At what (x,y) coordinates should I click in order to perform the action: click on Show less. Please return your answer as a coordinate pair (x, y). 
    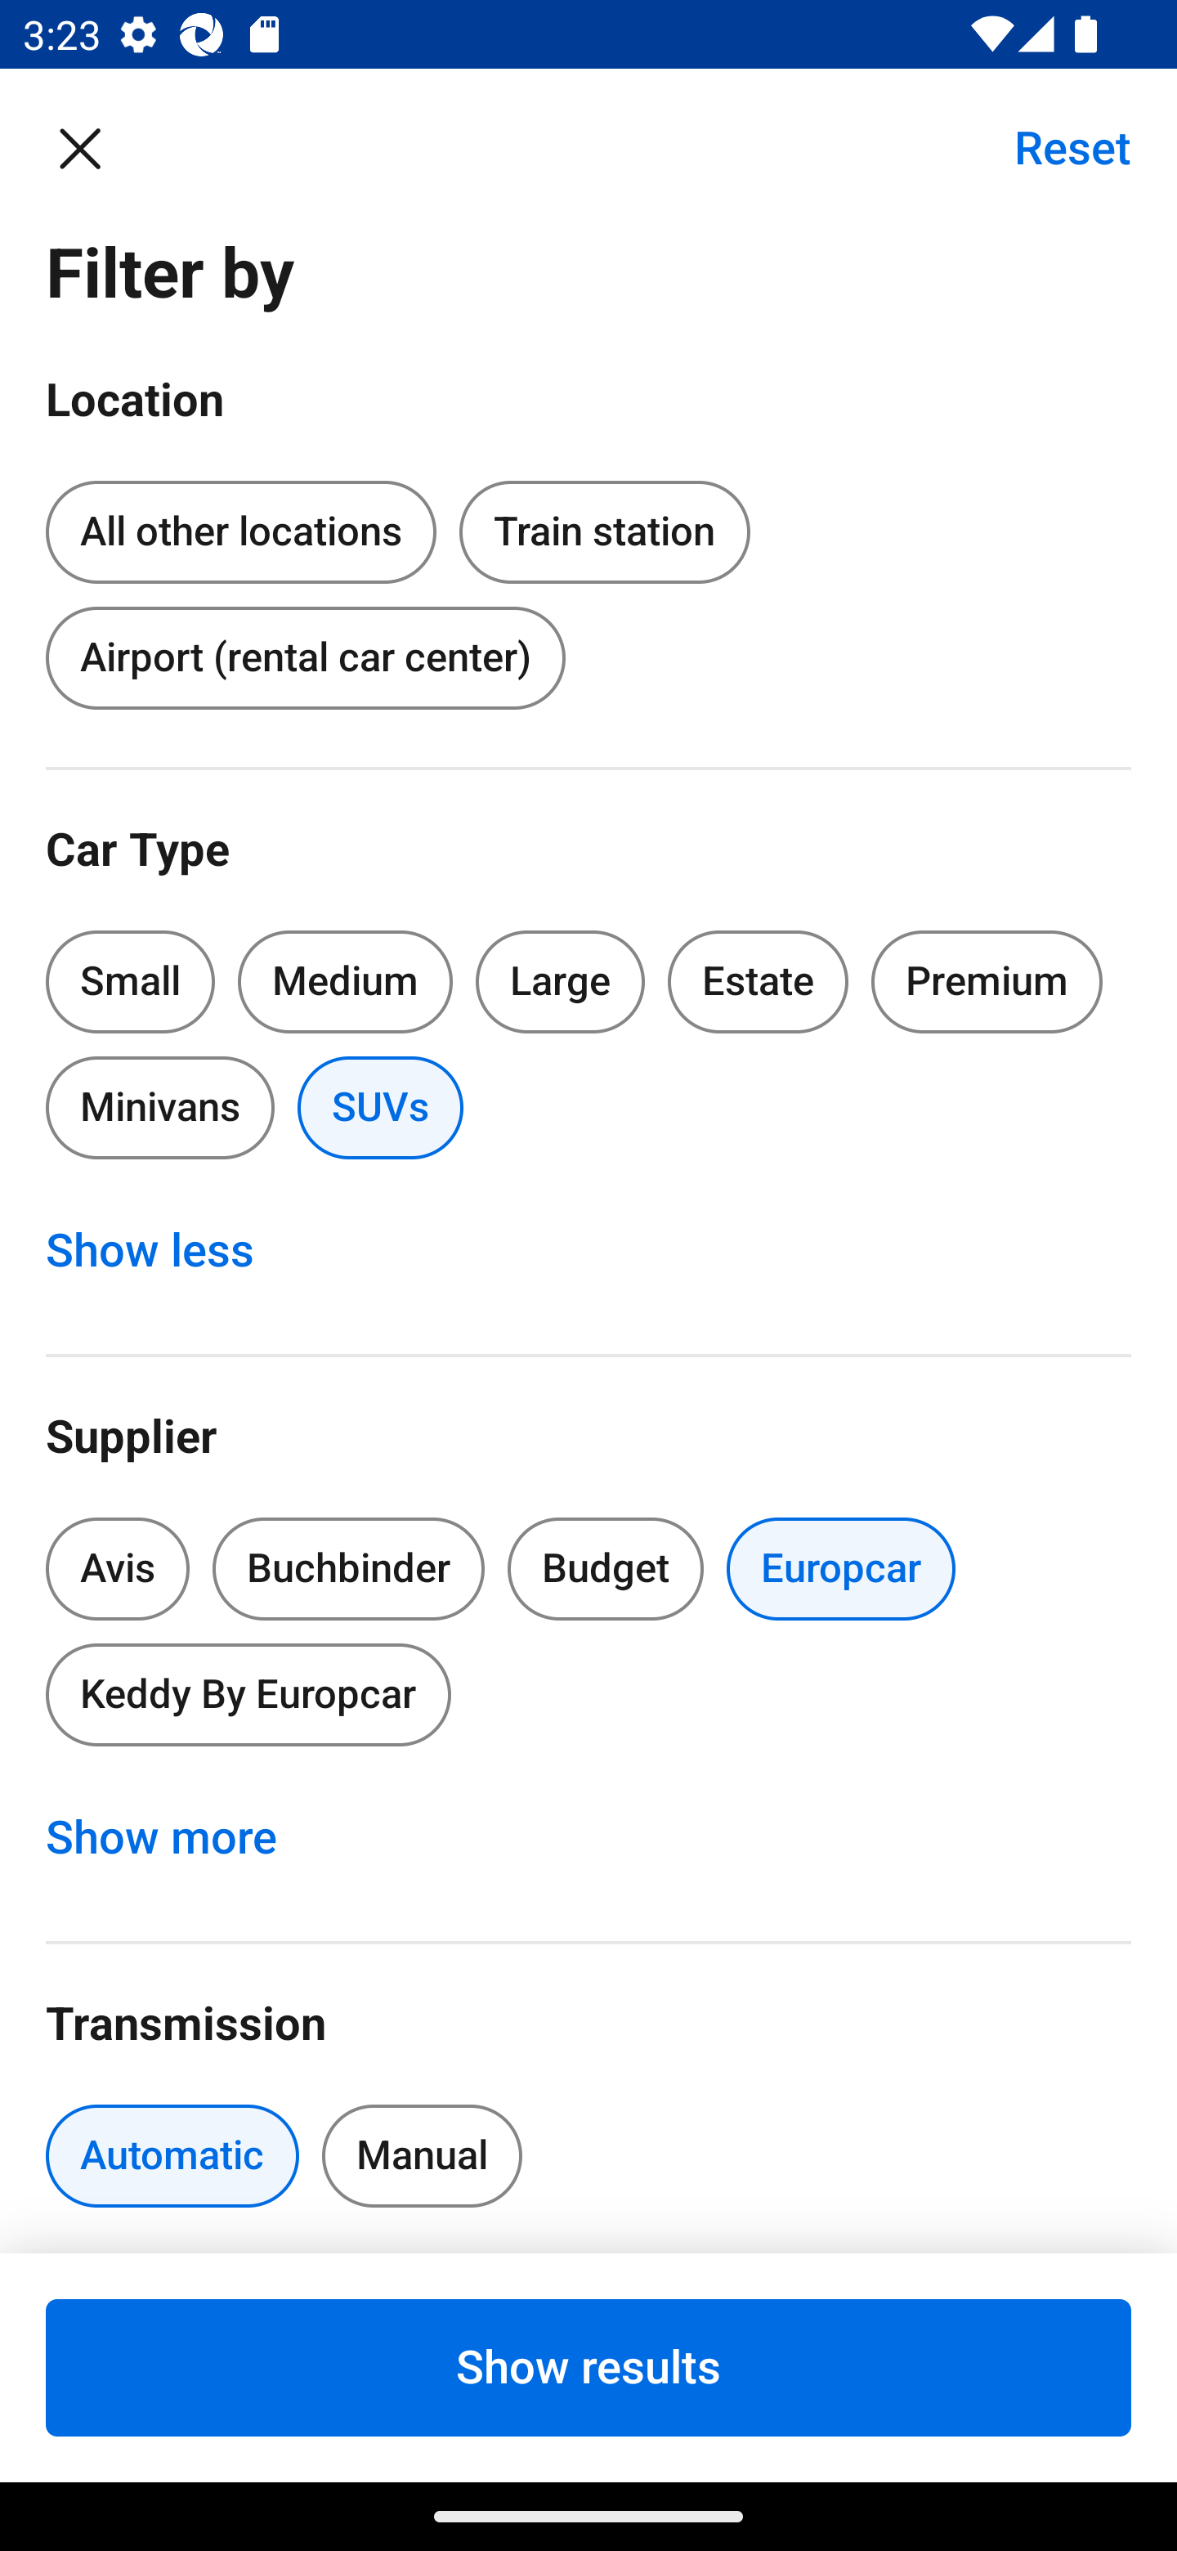
    Looking at the image, I should click on (167, 1249).